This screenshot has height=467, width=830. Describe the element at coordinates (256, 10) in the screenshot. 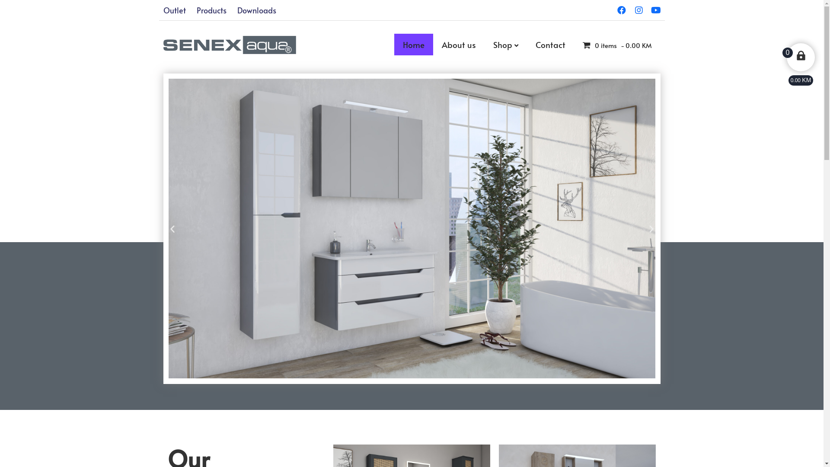

I see `Downloads` at that location.